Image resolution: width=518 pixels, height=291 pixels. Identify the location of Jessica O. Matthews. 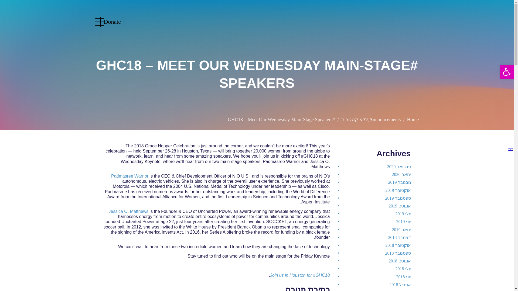
(129, 211).